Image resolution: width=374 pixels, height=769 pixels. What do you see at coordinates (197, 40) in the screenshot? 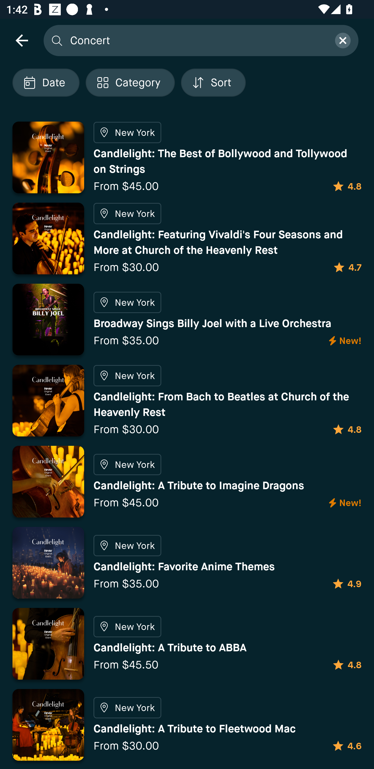
I see `Concert` at bounding box center [197, 40].